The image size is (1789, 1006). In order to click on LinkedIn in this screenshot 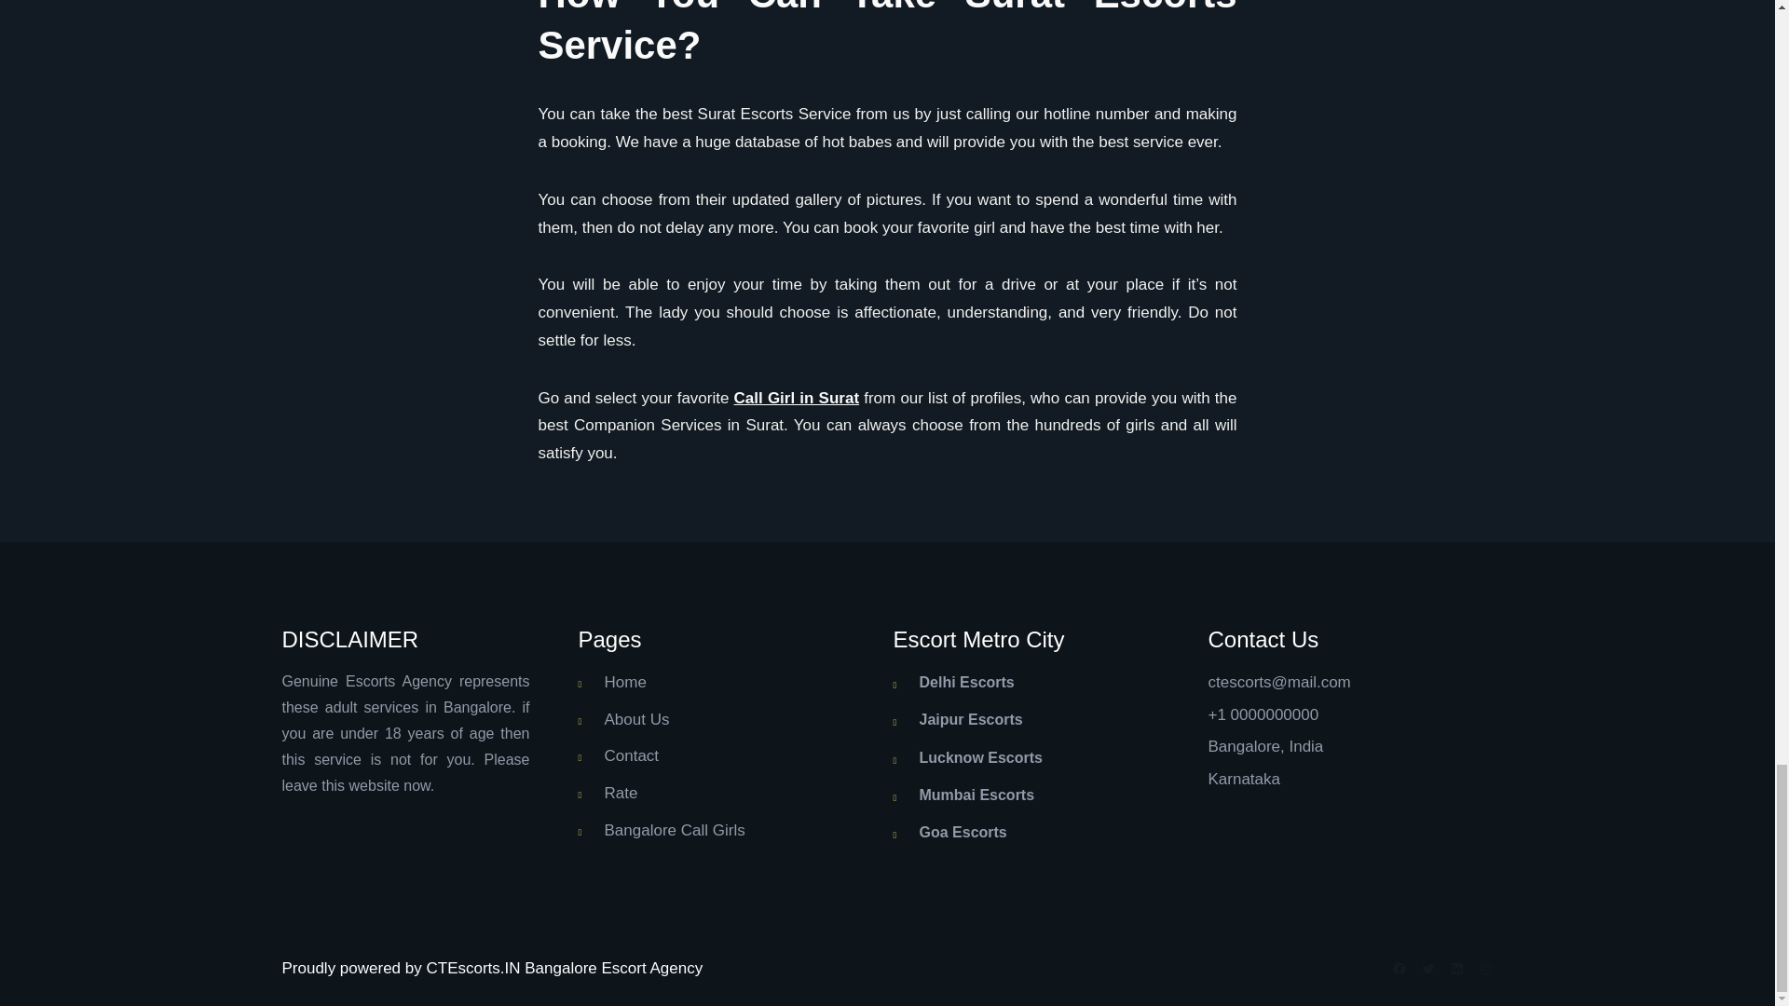, I will do `click(1457, 969)`.